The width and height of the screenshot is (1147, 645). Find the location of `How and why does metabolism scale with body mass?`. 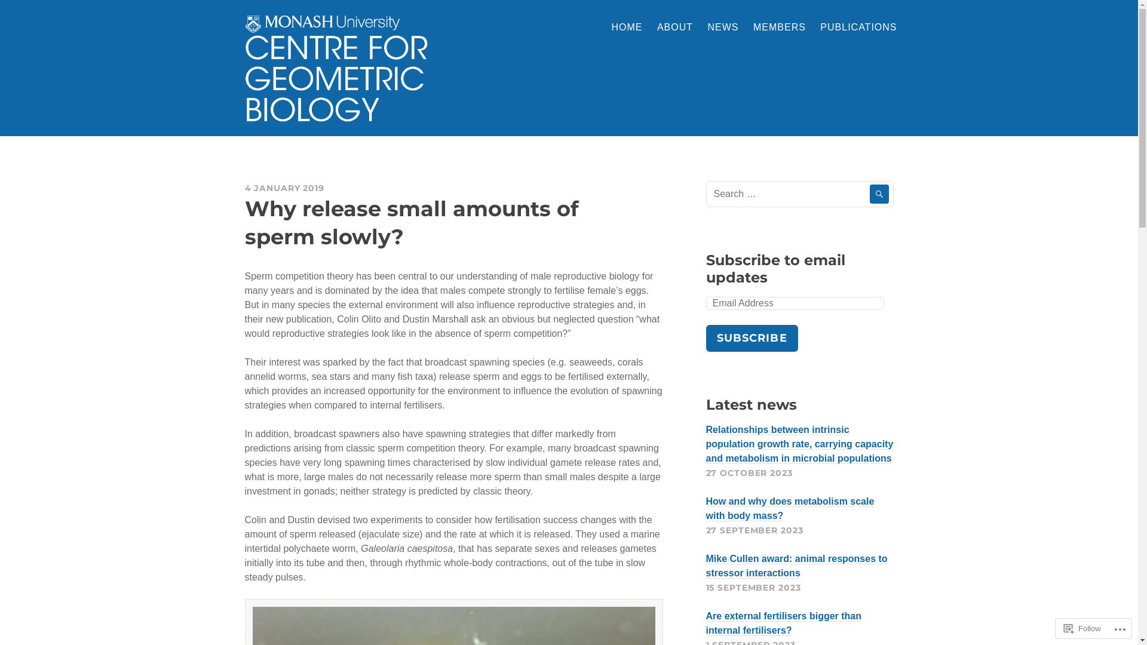

How and why does metabolism scale with body mass? is located at coordinates (790, 509).